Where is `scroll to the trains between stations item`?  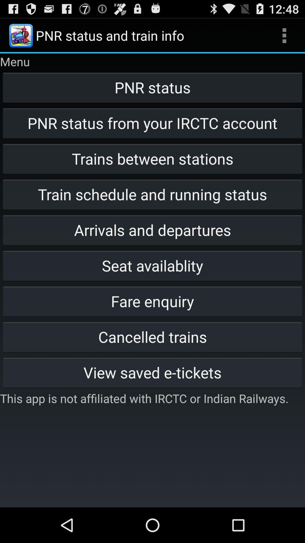
scroll to the trains between stations item is located at coordinates (152, 158).